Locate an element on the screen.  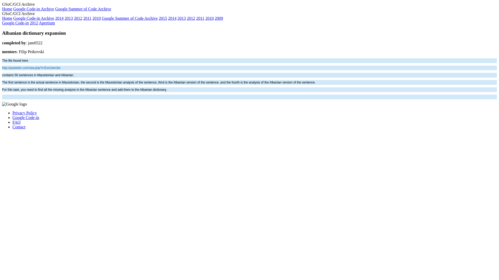
2009 is located at coordinates (219, 18).